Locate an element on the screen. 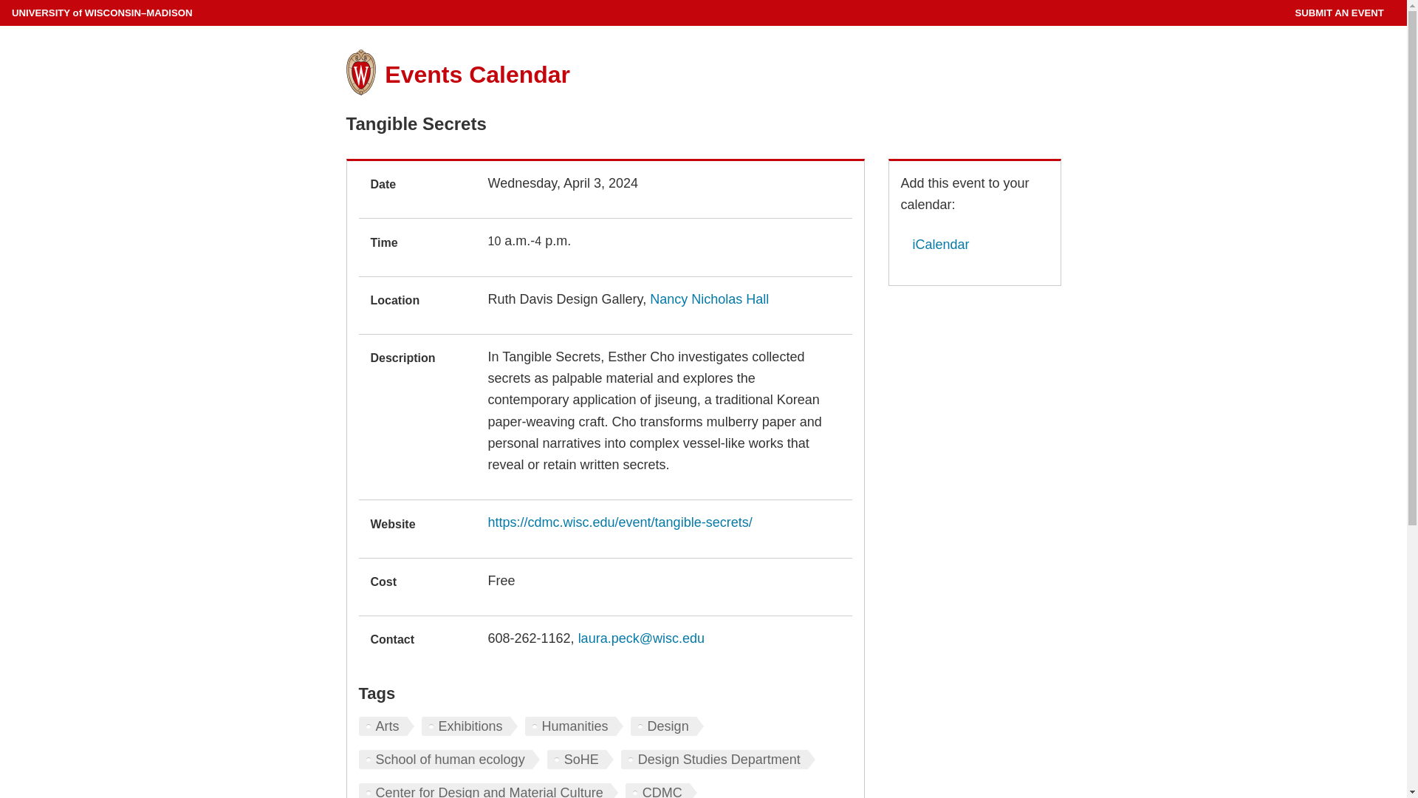  608-262-1162 is located at coordinates (529, 638).